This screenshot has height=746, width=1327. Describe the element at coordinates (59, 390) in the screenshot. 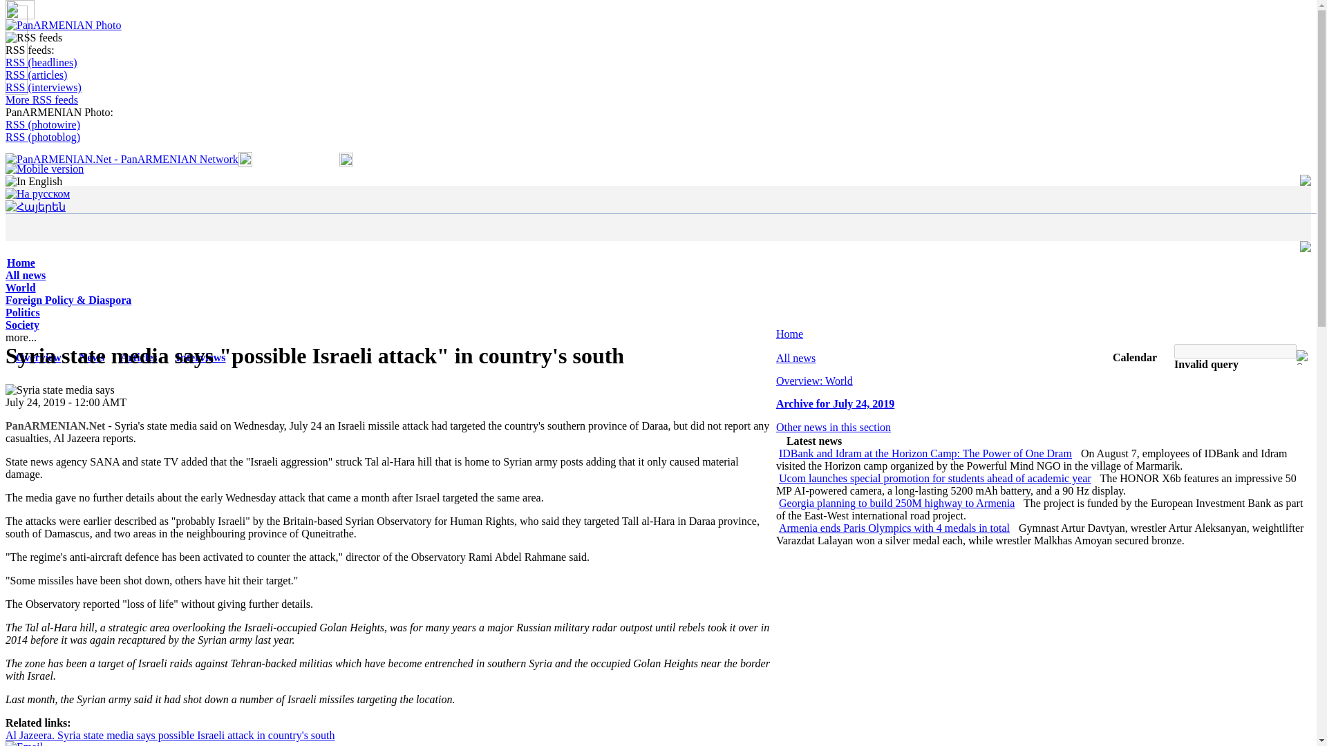

I see `Syria state media says ` at that location.